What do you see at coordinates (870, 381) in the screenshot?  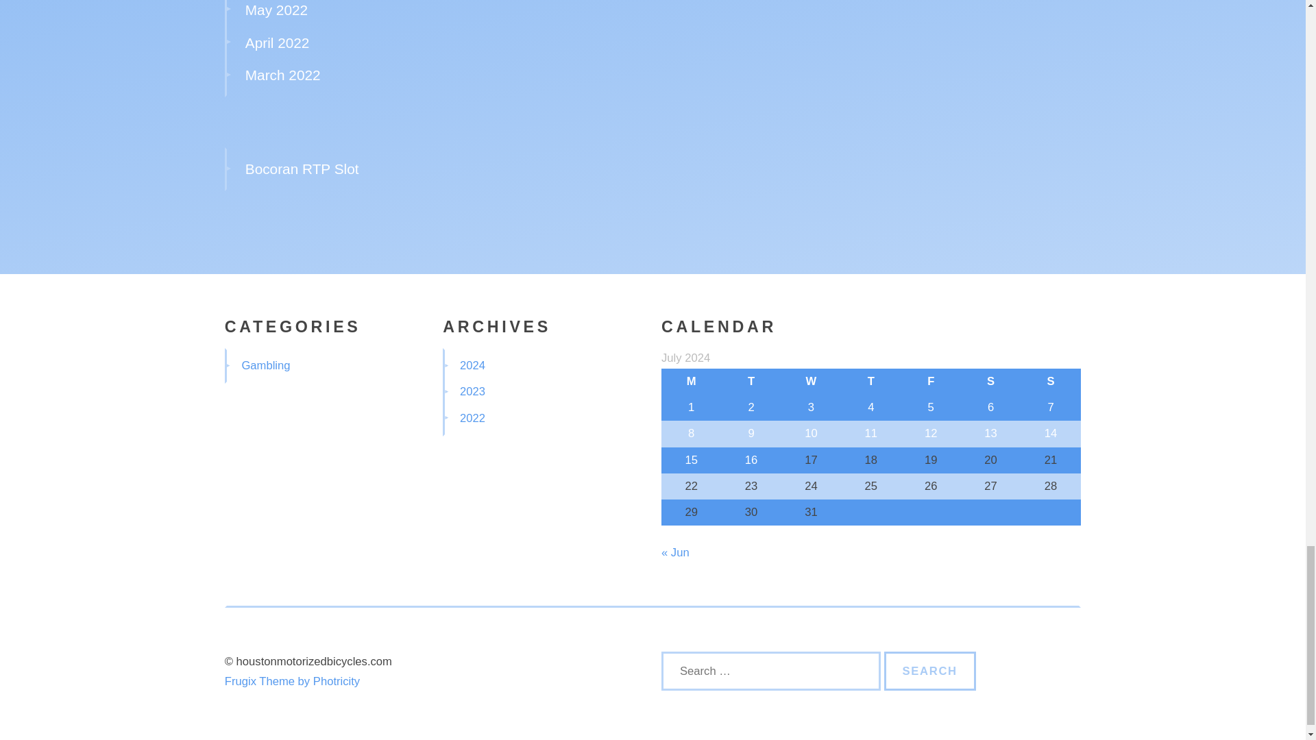 I see `Thursday` at bounding box center [870, 381].